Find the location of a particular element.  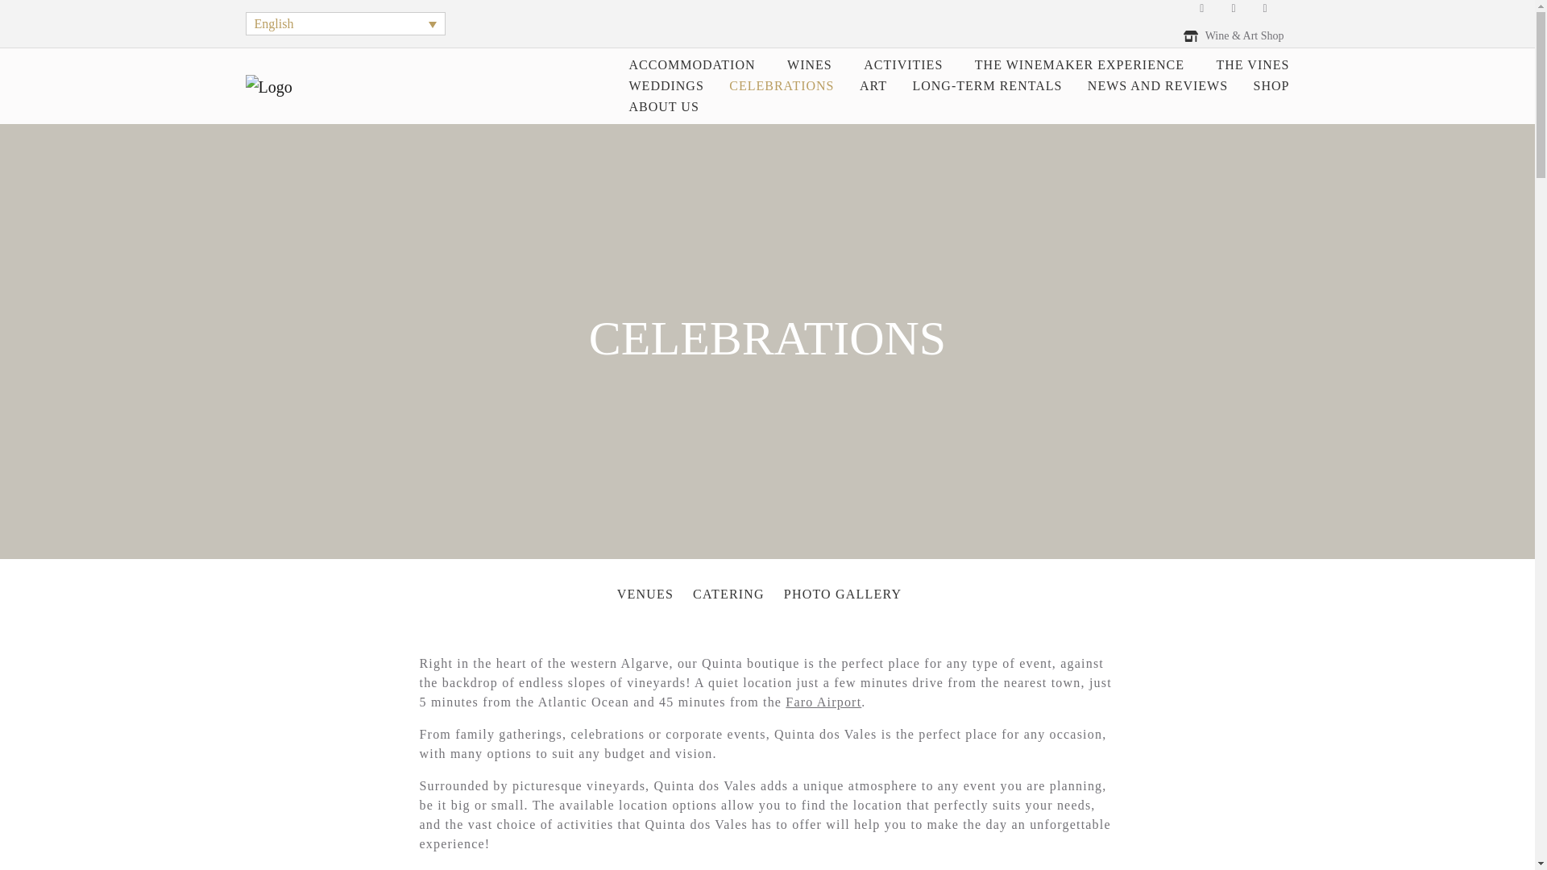

VENUES is located at coordinates (645, 594).